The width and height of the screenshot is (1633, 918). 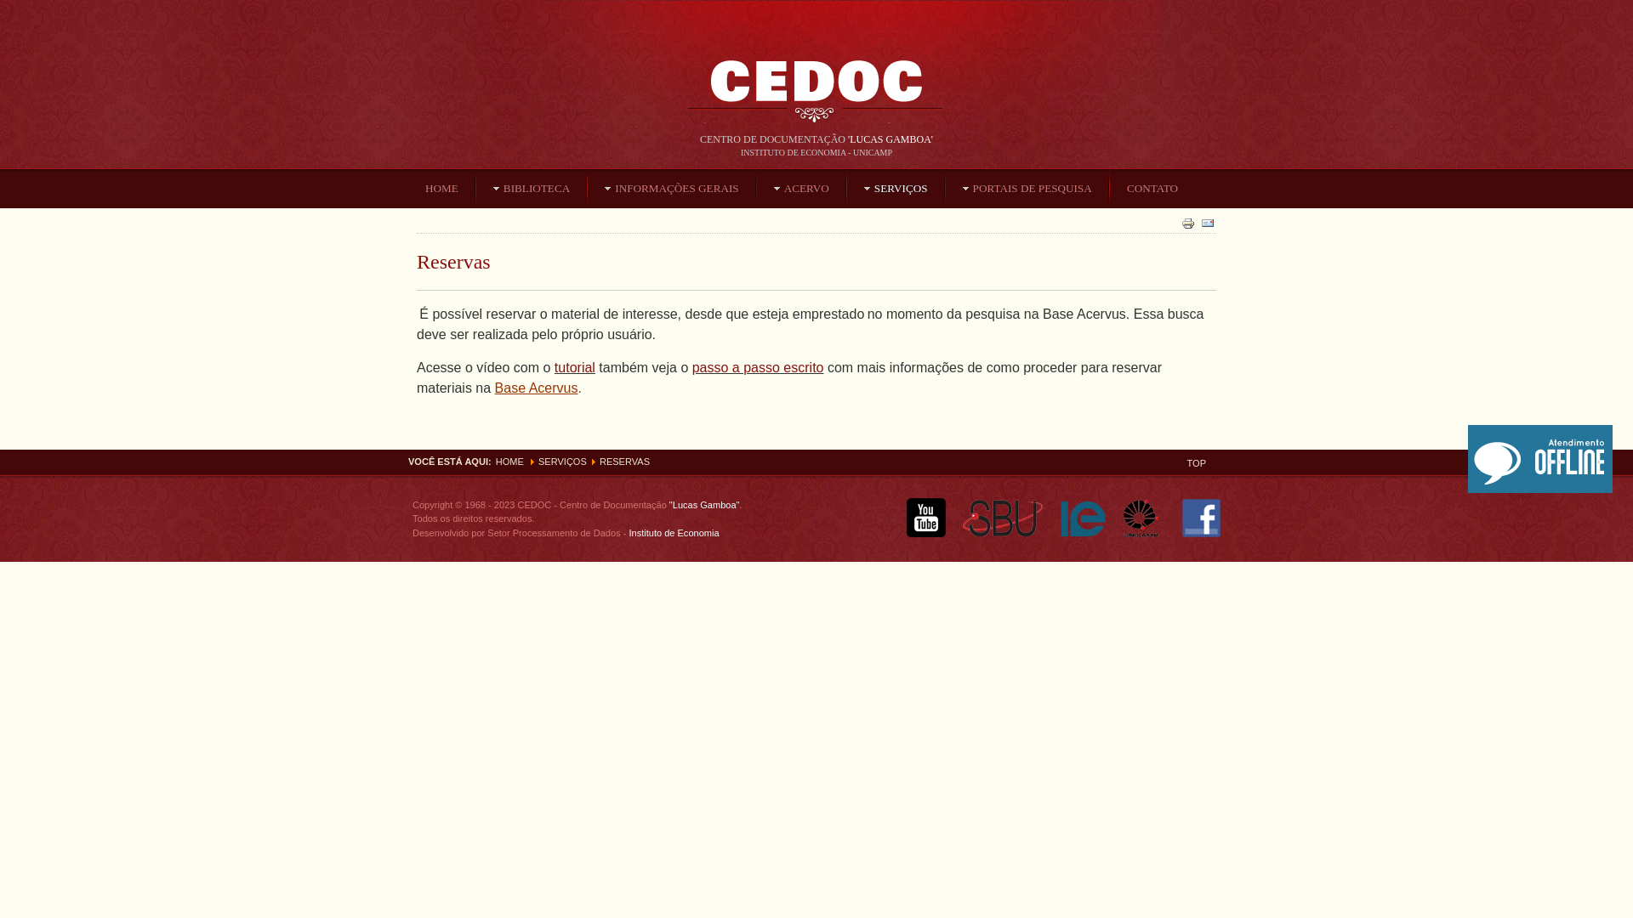 What do you see at coordinates (801, 189) in the screenshot?
I see `ACERVO` at bounding box center [801, 189].